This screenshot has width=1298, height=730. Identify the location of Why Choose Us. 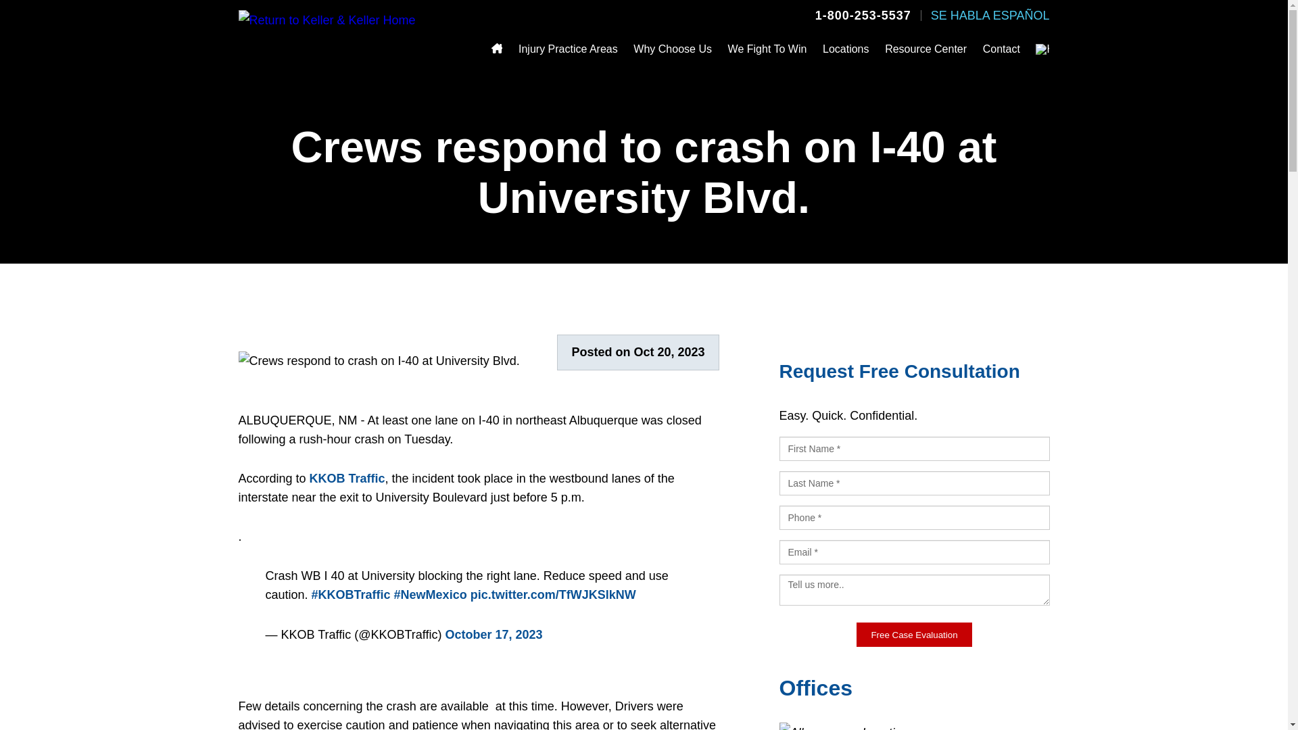
(672, 49).